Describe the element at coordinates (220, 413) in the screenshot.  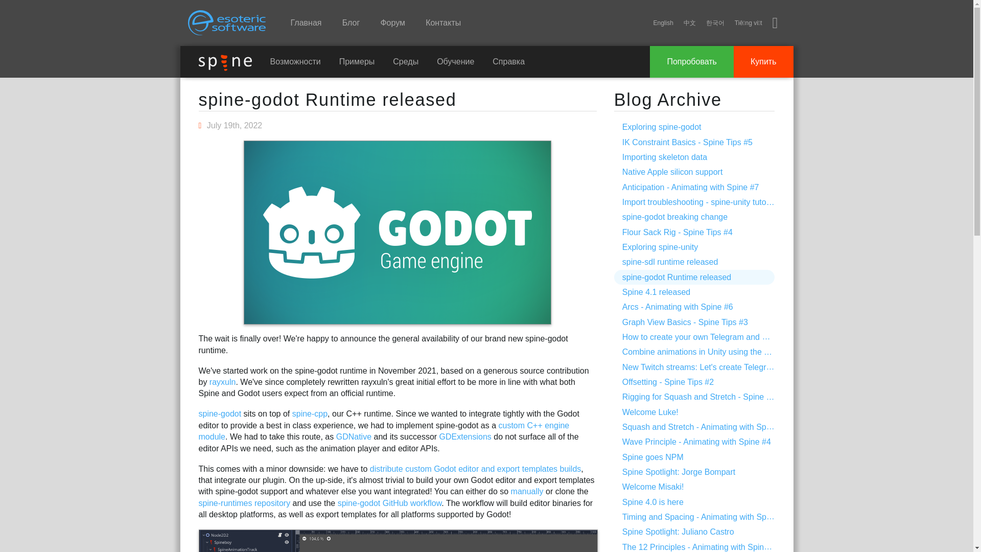
I see `spine-godot` at that location.